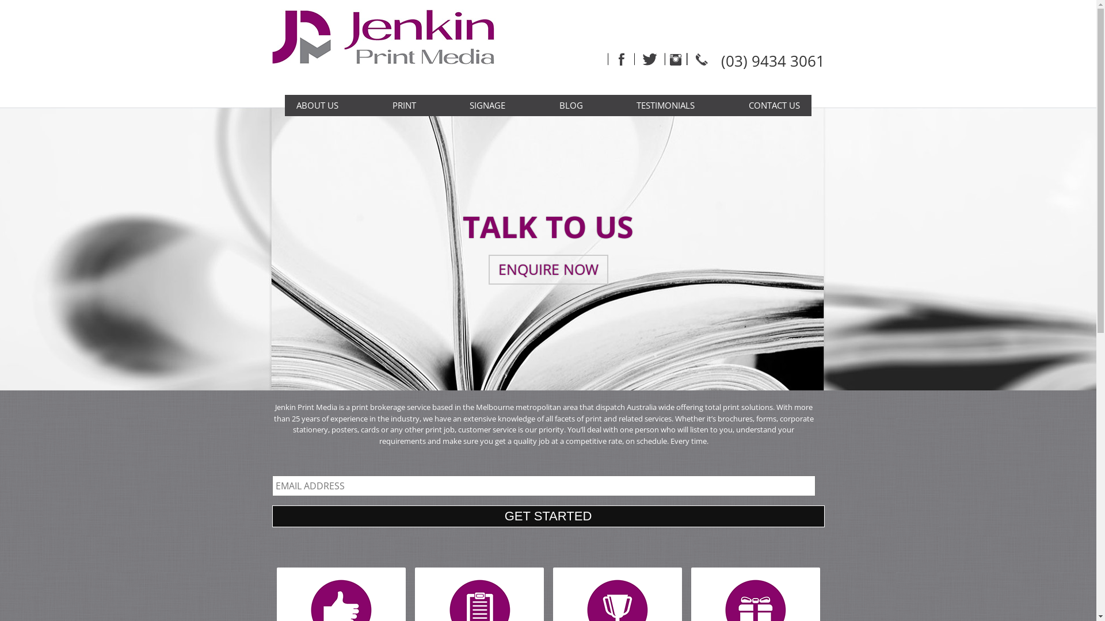 Image resolution: width=1105 pixels, height=621 pixels. Describe the element at coordinates (318, 106) in the screenshot. I see `ABOUT US` at that location.